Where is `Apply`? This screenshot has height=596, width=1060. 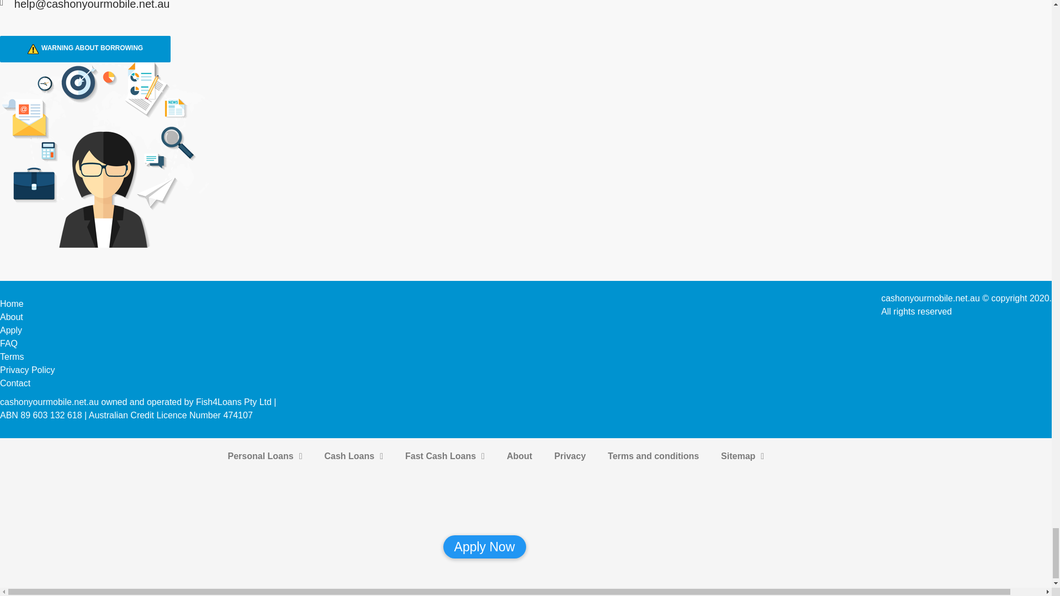
Apply is located at coordinates (11, 330).